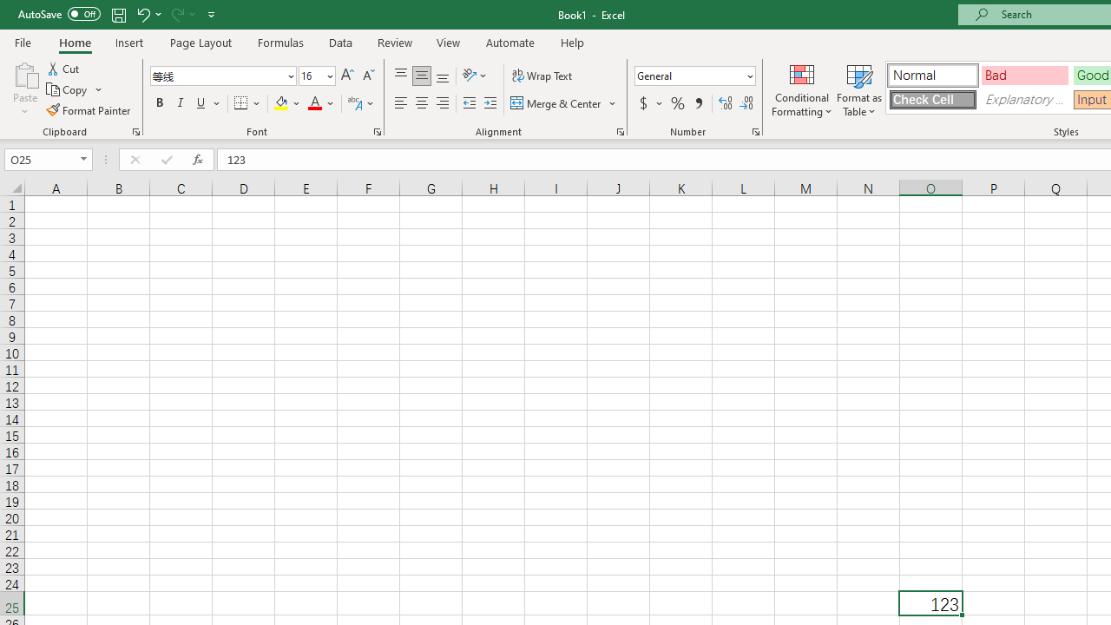 This screenshot has height=625, width=1111. Describe the element at coordinates (660, 104) in the screenshot. I see `More Options` at that location.